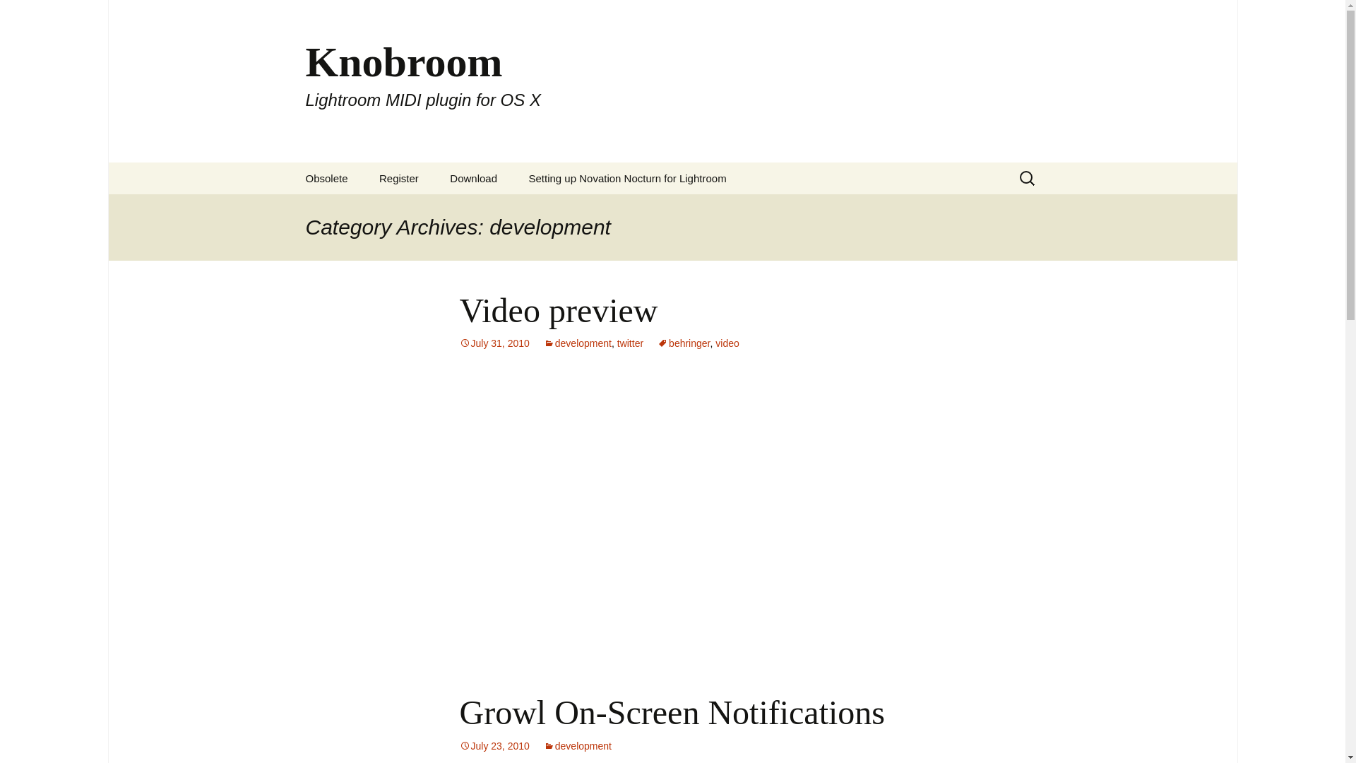  What do you see at coordinates (17, 15) in the screenshot?
I see `Search` at bounding box center [17, 15].